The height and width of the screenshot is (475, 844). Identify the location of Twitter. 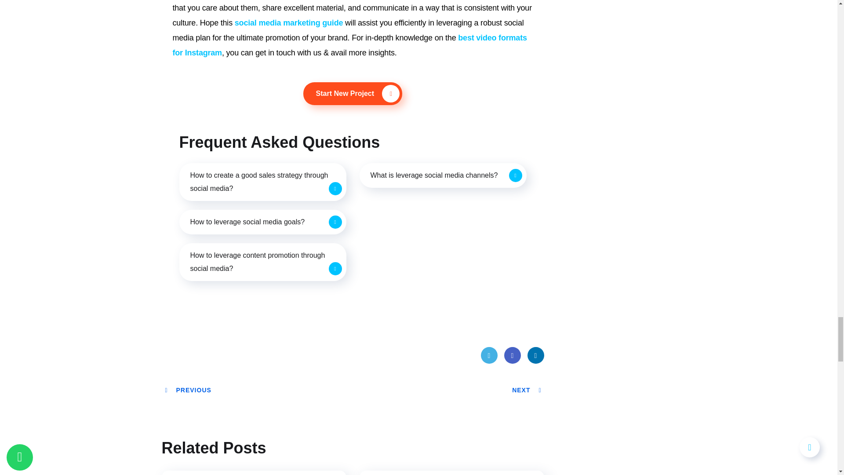
(489, 355).